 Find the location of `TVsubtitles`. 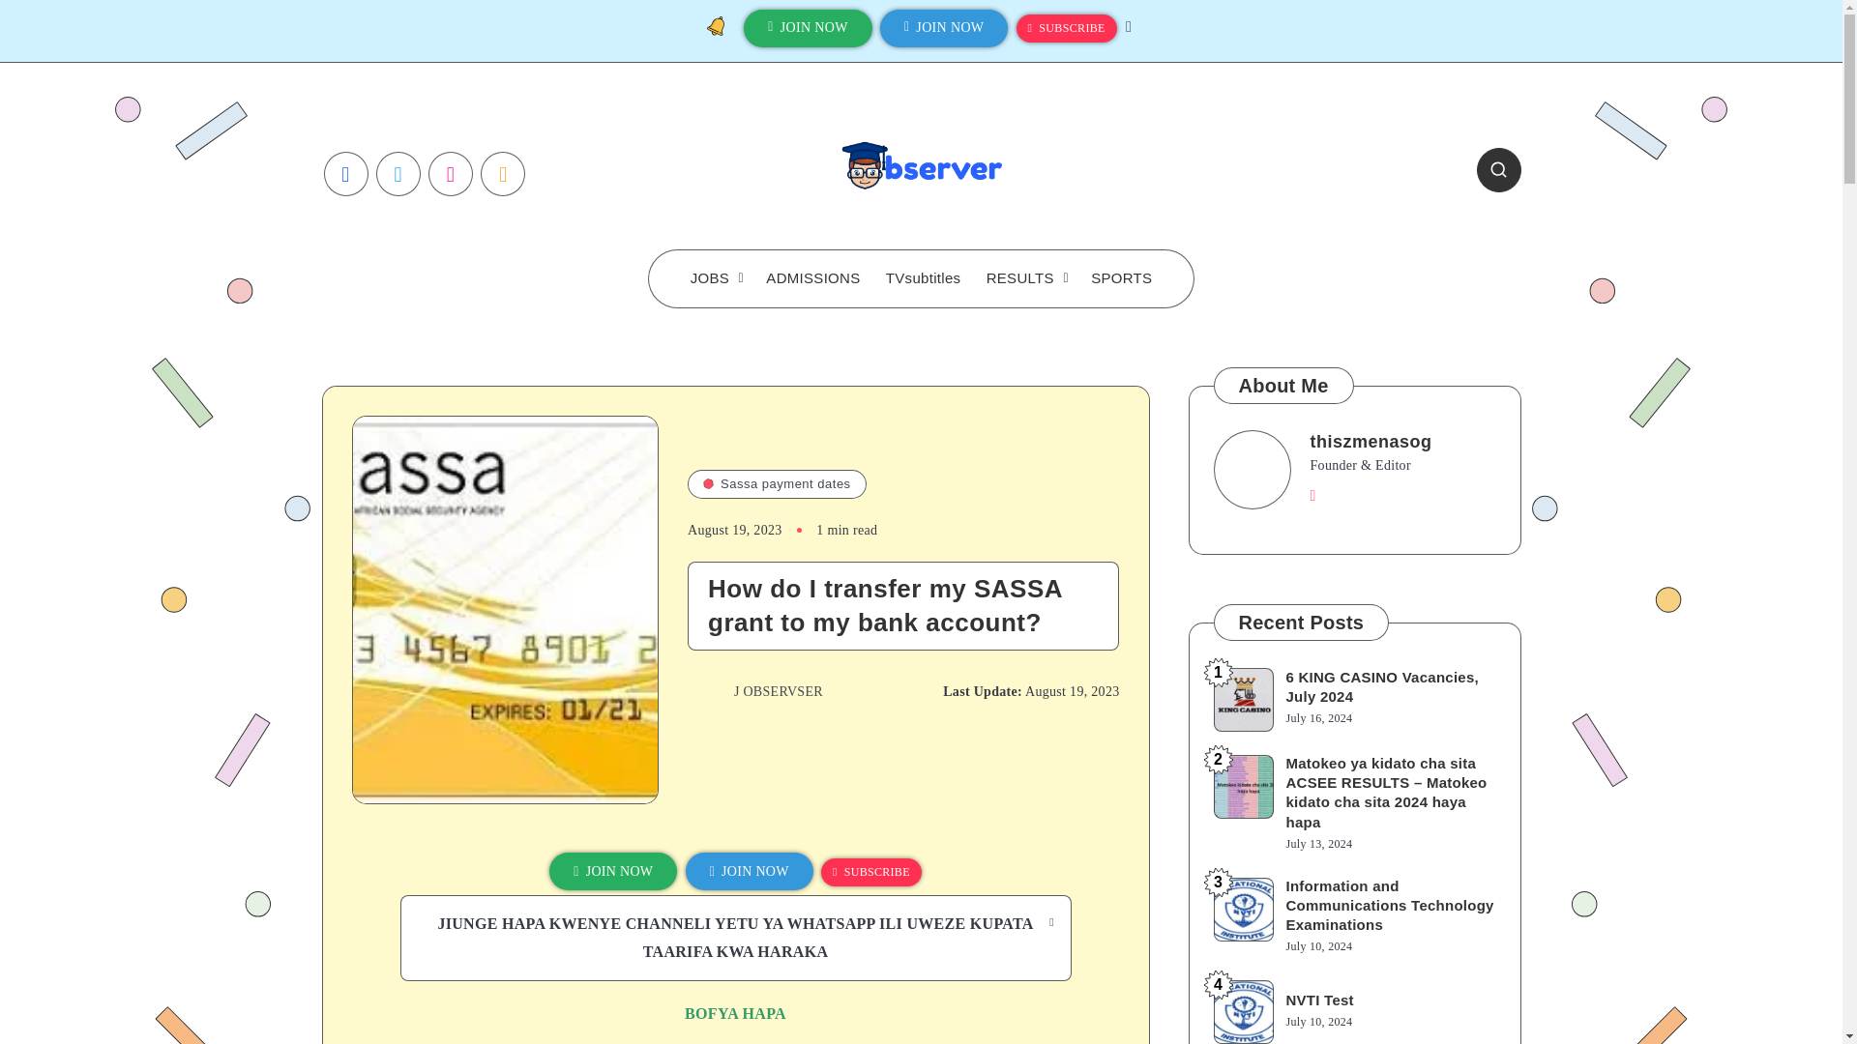

TVsubtitles is located at coordinates (923, 278).